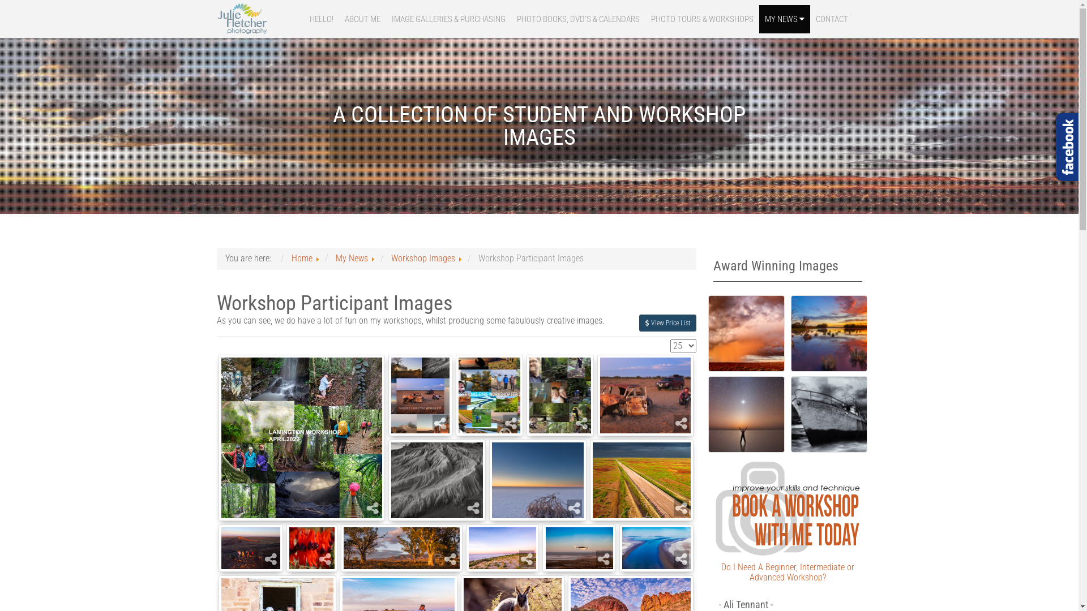  Describe the element at coordinates (788, 573) in the screenshot. I see `Do I Need A Beginner, Intermediate or Advanced Workshop?` at that location.